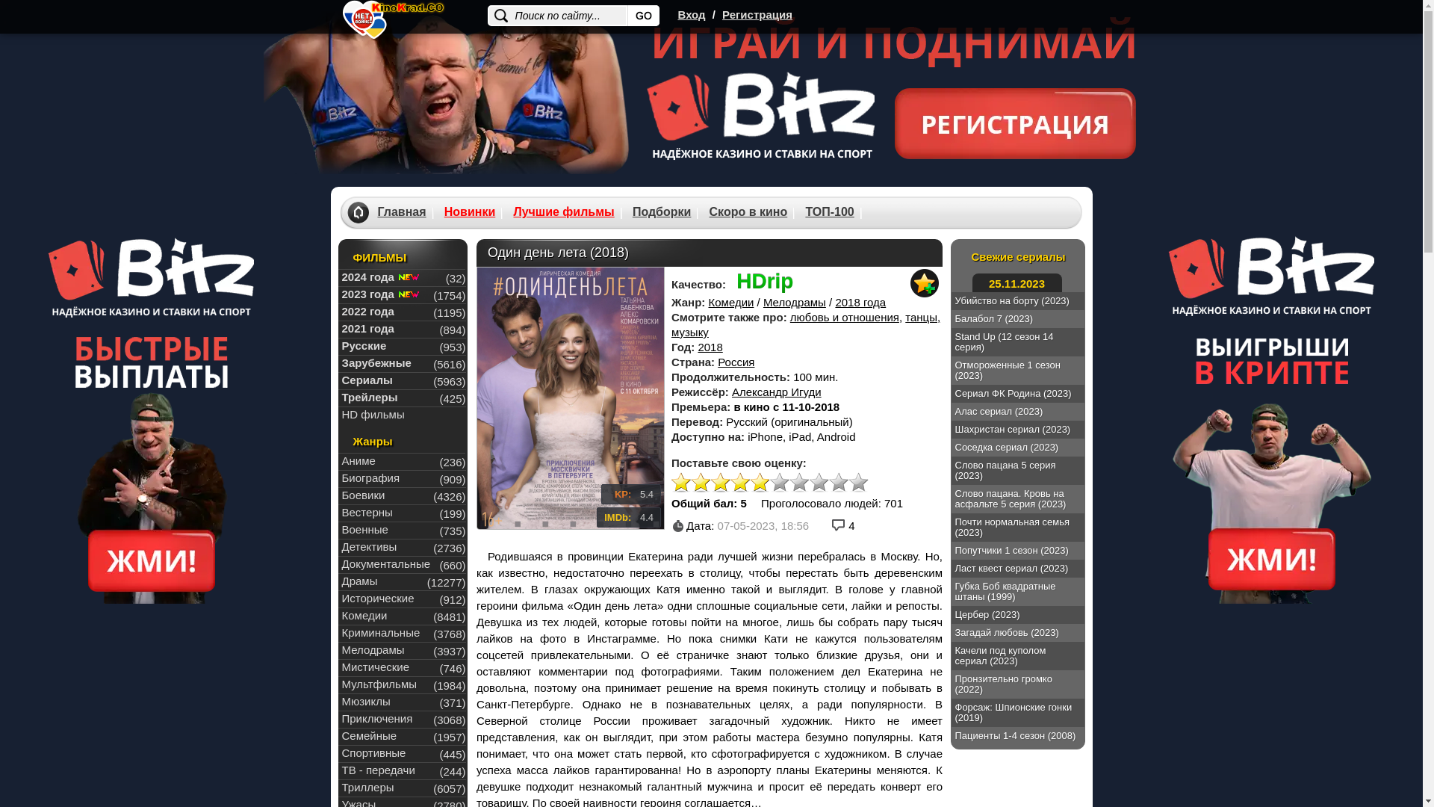  Describe the element at coordinates (780, 483) in the screenshot. I see `6` at that location.